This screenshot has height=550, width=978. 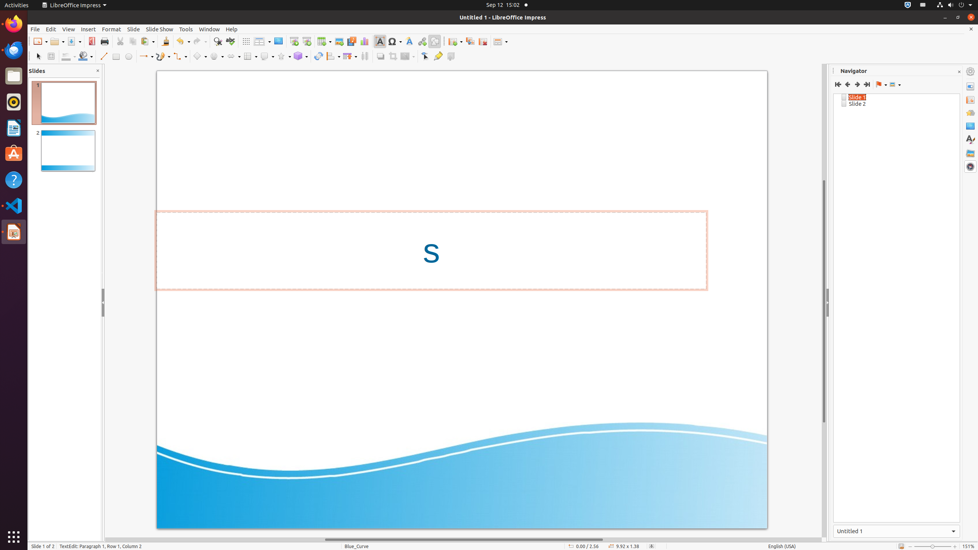 What do you see at coordinates (364, 57) in the screenshot?
I see `Distribution` at bounding box center [364, 57].